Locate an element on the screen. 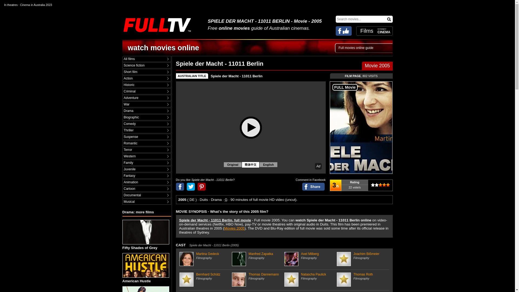  Romantic is located at coordinates (147, 143).